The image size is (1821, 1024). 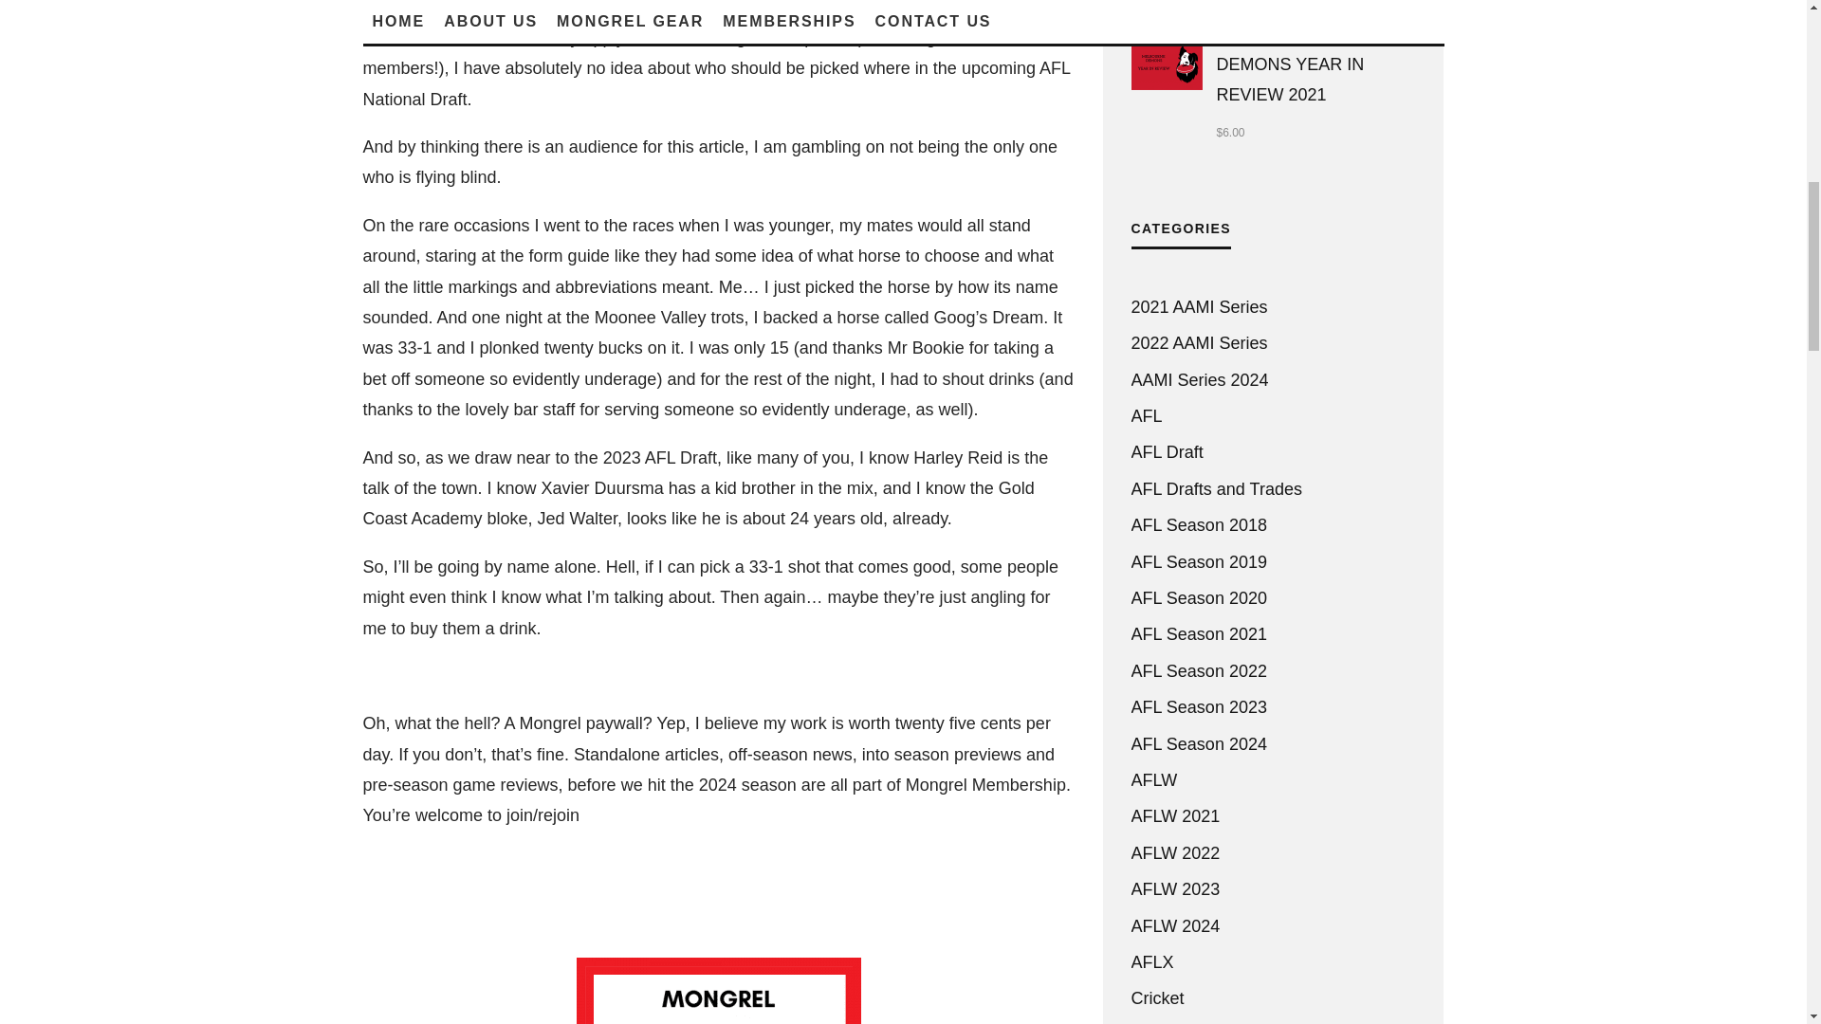 I want to click on JOIN NOW, so click(x=438, y=876).